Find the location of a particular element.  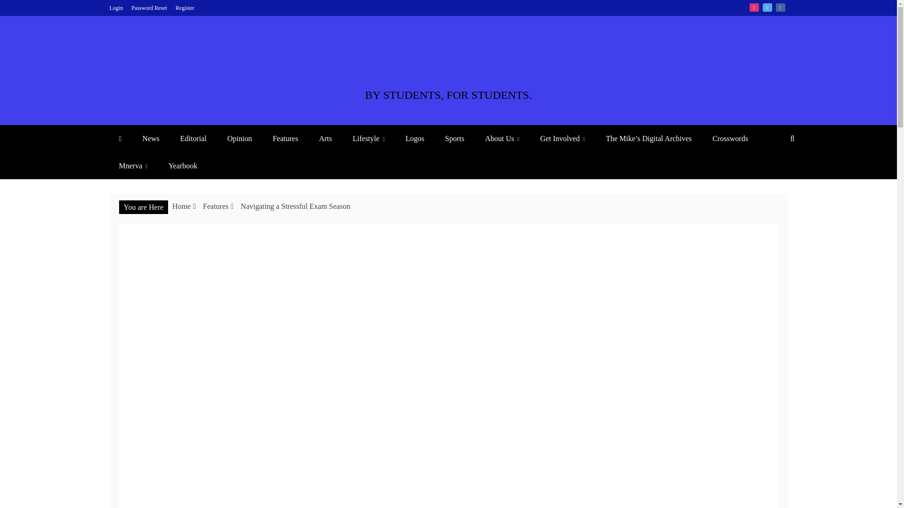

Editorial is located at coordinates (193, 138).